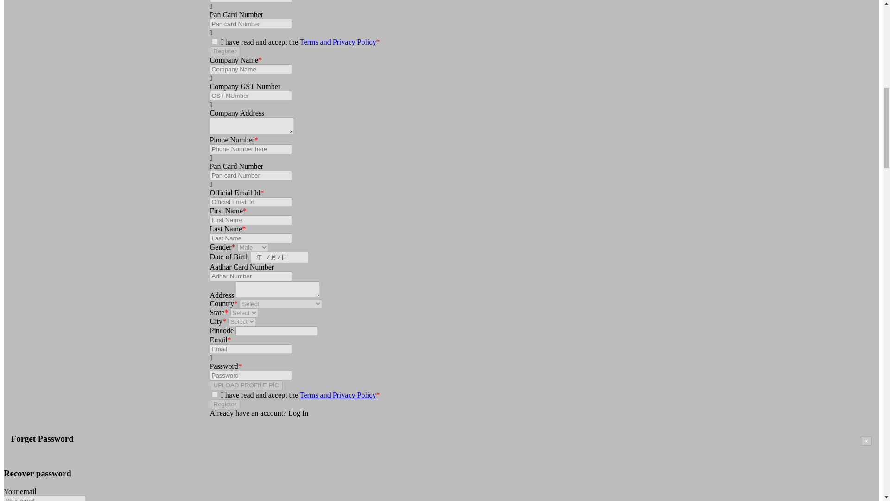 This screenshot has width=890, height=501. Describe the element at coordinates (338, 42) in the screenshot. I see `Terms and Privacy Policy` at that location.